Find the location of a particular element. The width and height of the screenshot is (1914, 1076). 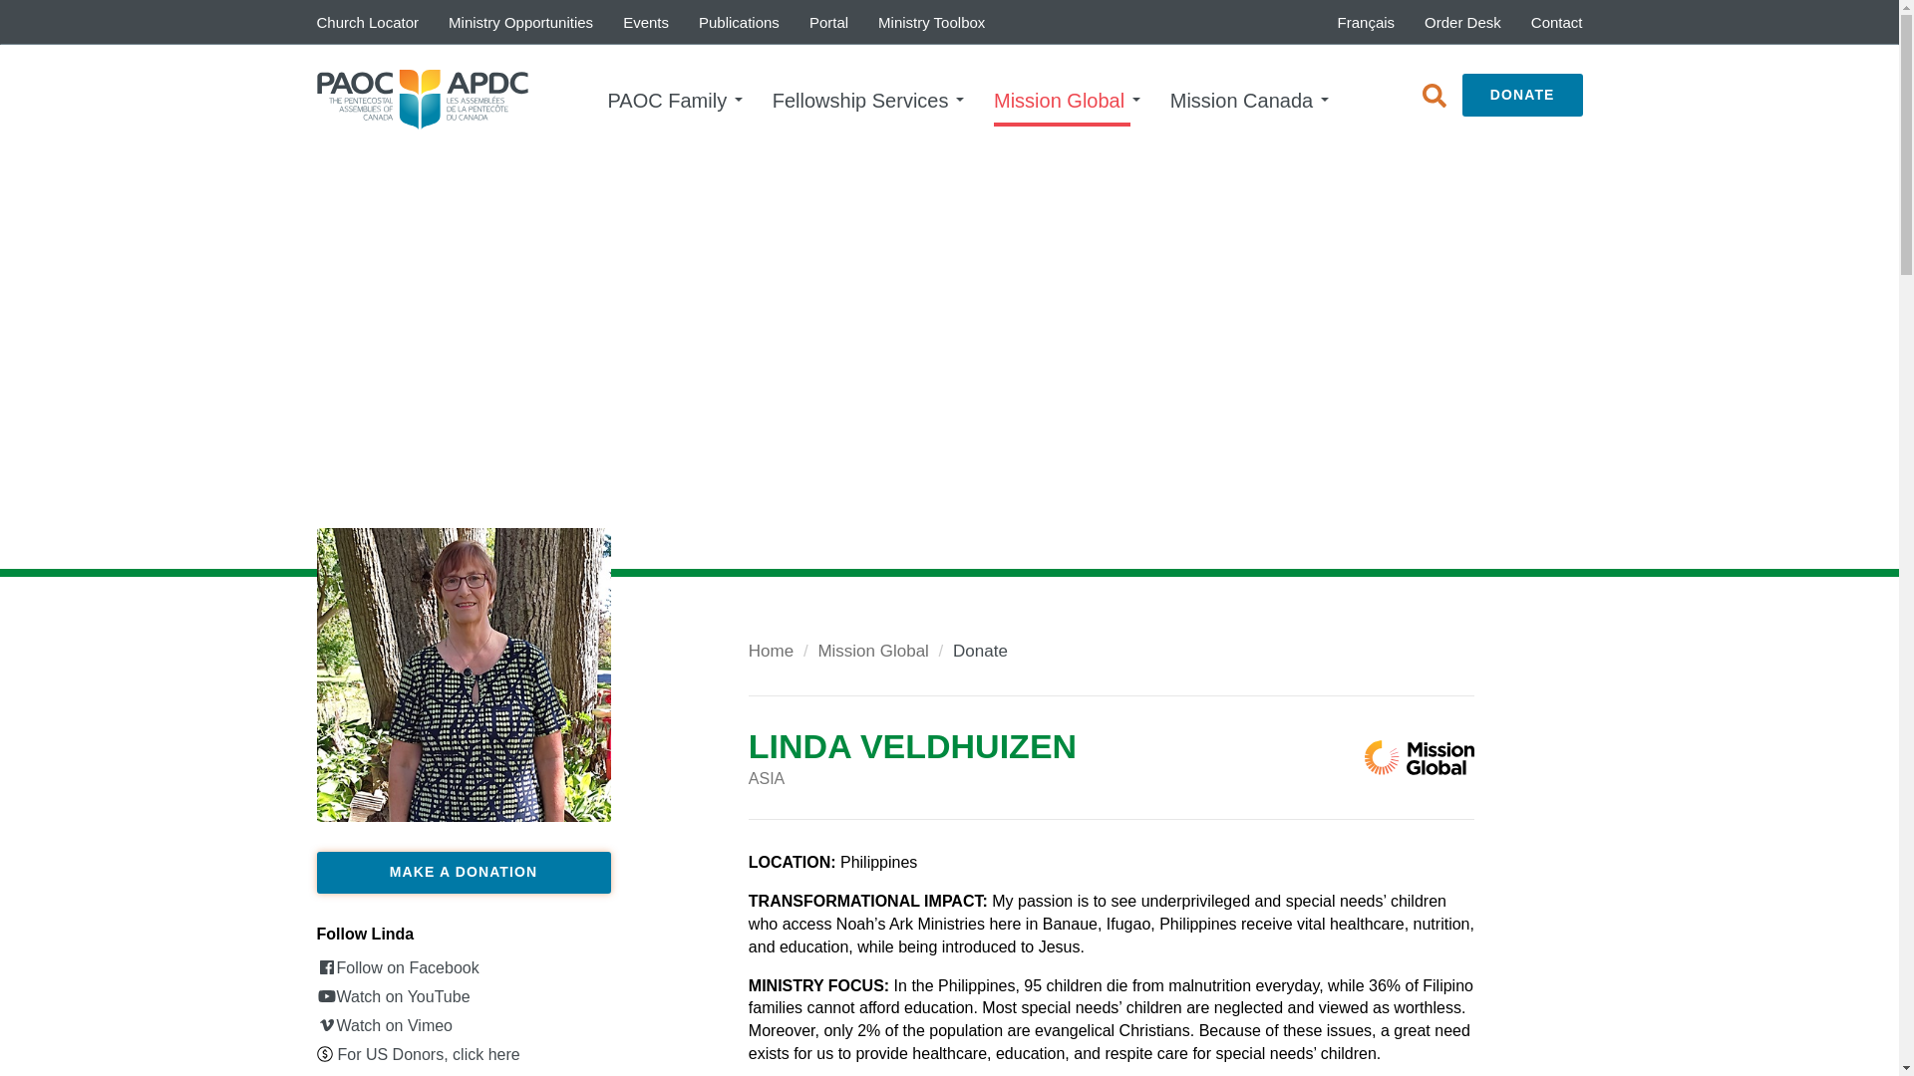

Mission Canada is located at coordinates (1249, 100).